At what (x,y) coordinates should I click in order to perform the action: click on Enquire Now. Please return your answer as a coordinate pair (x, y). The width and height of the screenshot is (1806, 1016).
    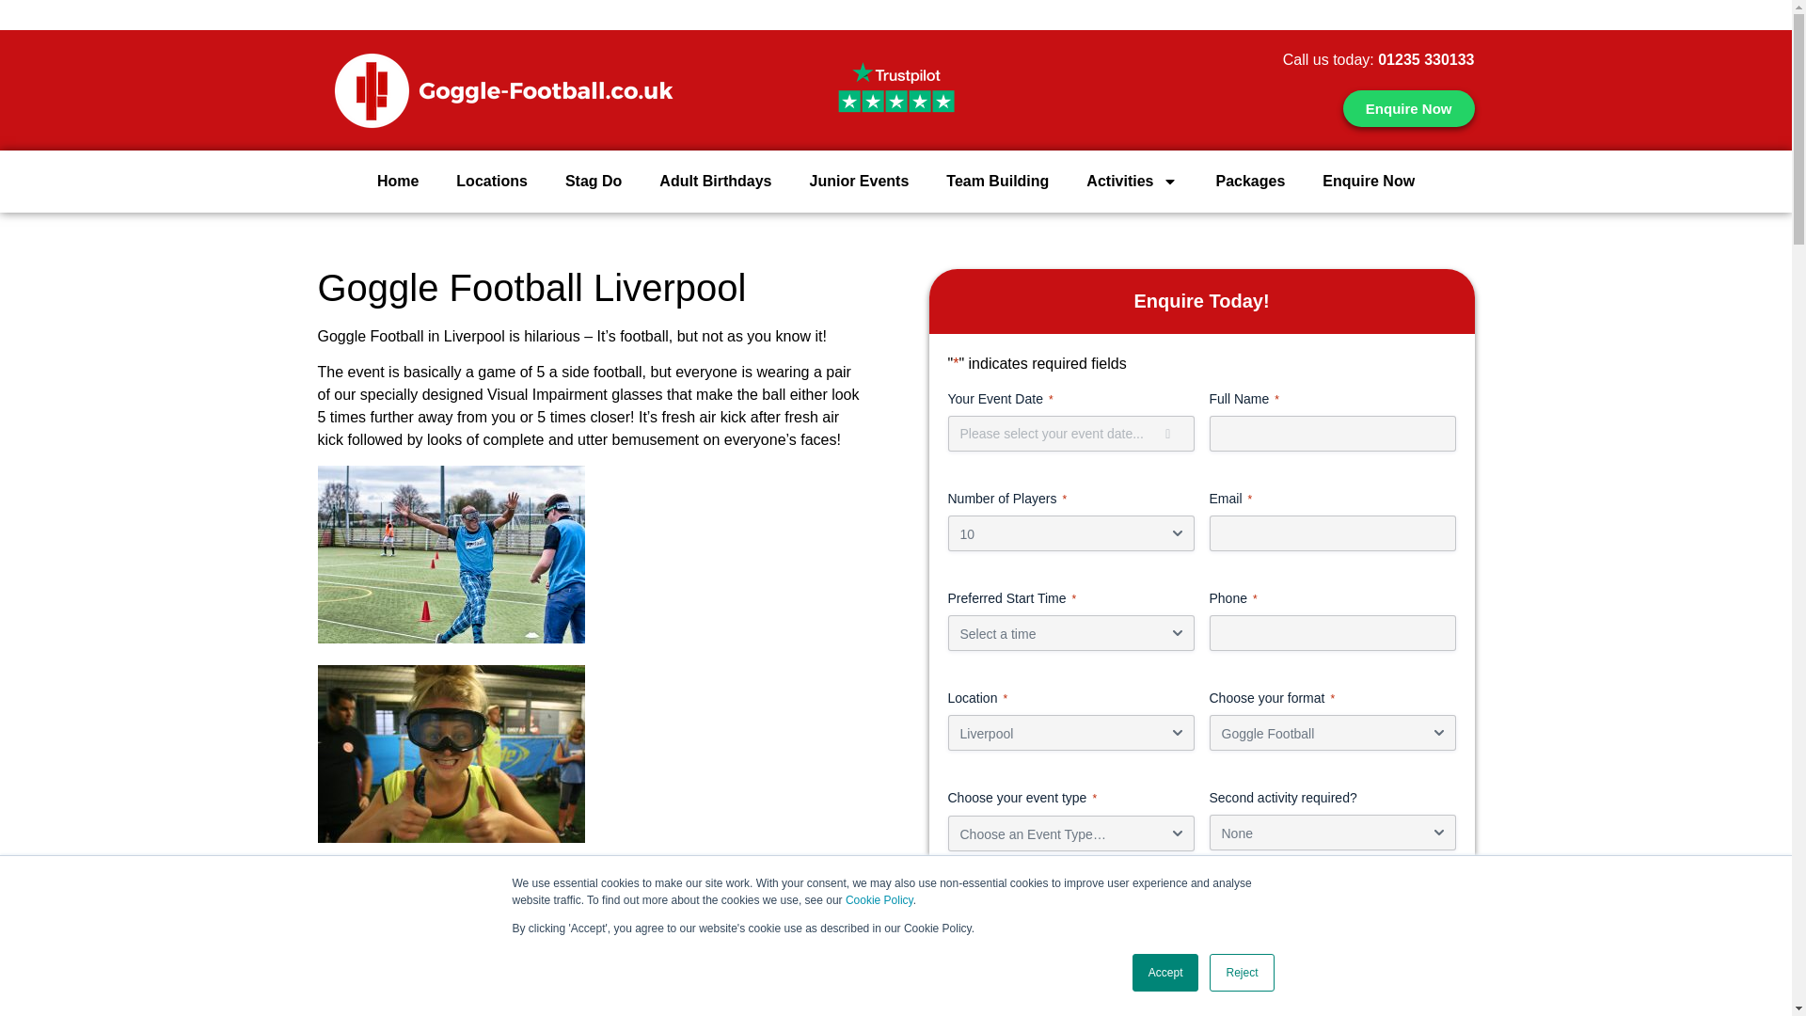
    Looking at the image, I should click on (1409, 109).